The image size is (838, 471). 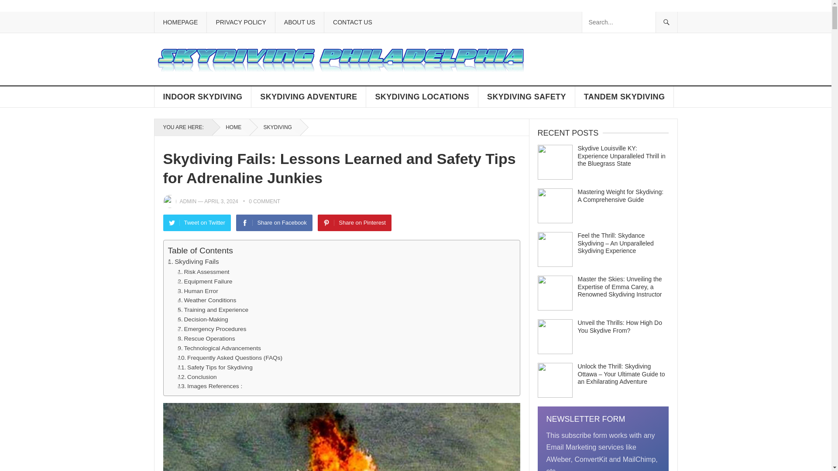 I want to click on ABOUT US, so click(x=299, y=22).